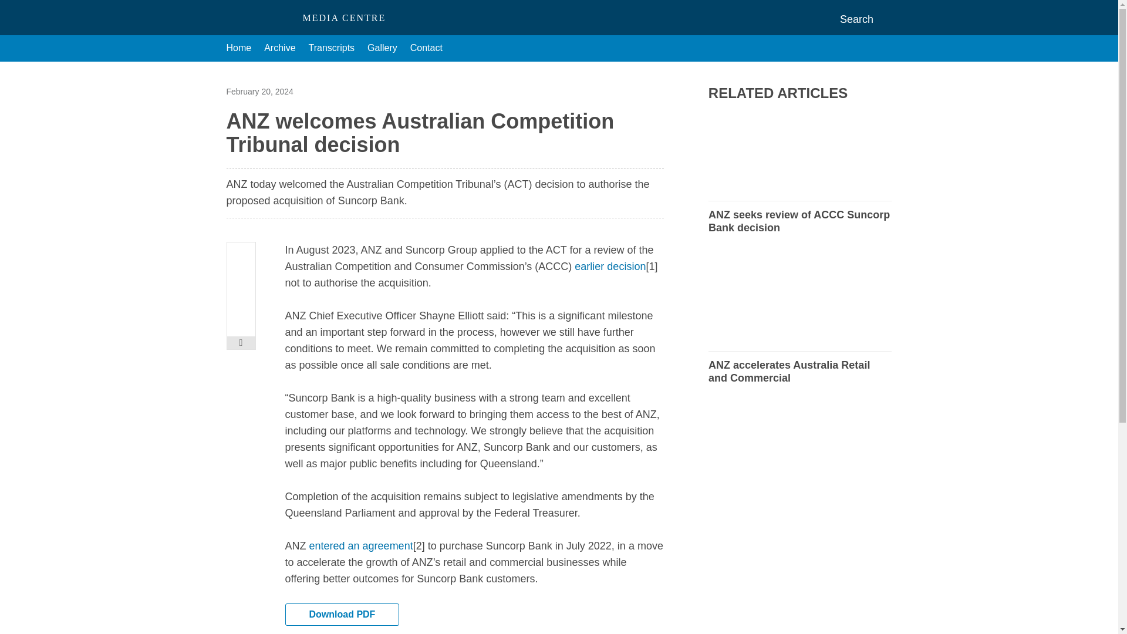  Describe the element at coordinates (259, 18) in the screenshot. I see `Media Centre Homepage` at that location.